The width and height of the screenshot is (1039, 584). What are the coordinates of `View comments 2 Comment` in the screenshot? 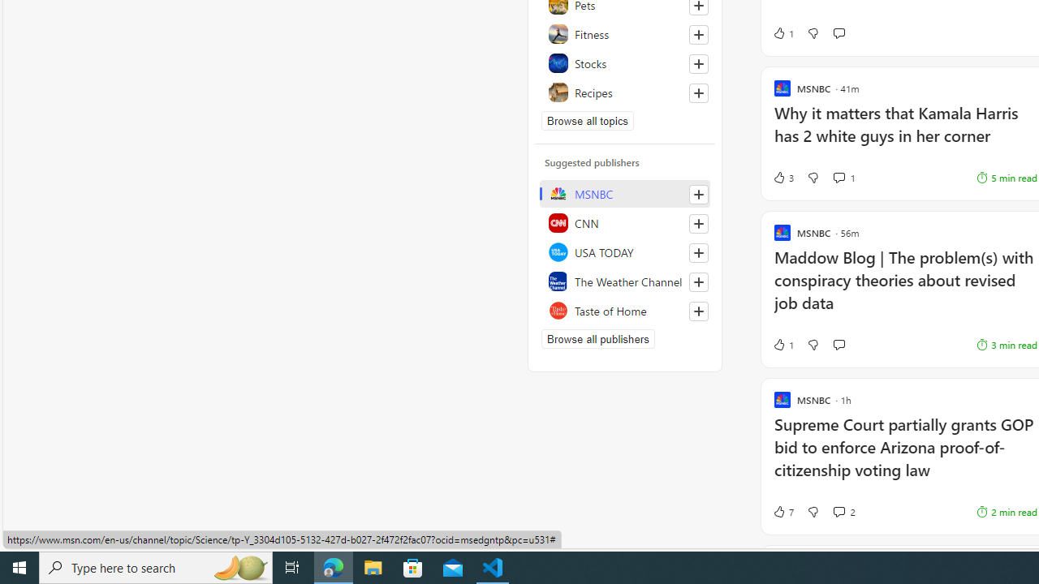 It's located at (844, 511).